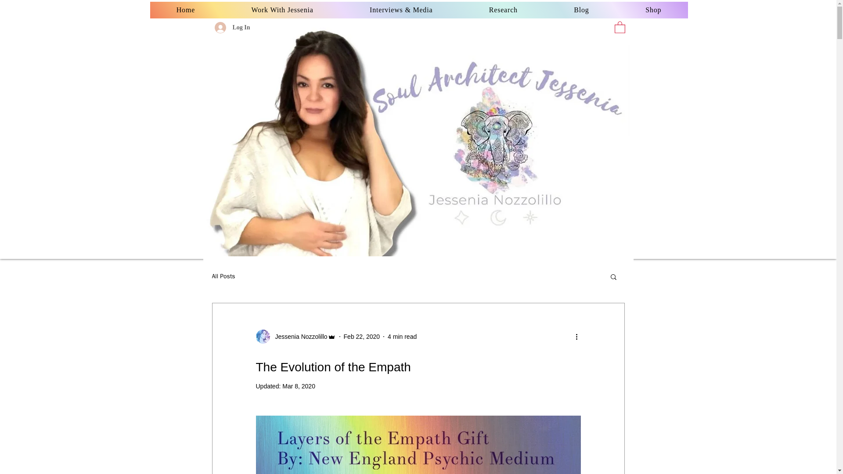 This screenshot has width=843, height=474. Describe the element at coordinates (282, 10) in the screenshot. I see `Work With Jessenia` at that location.